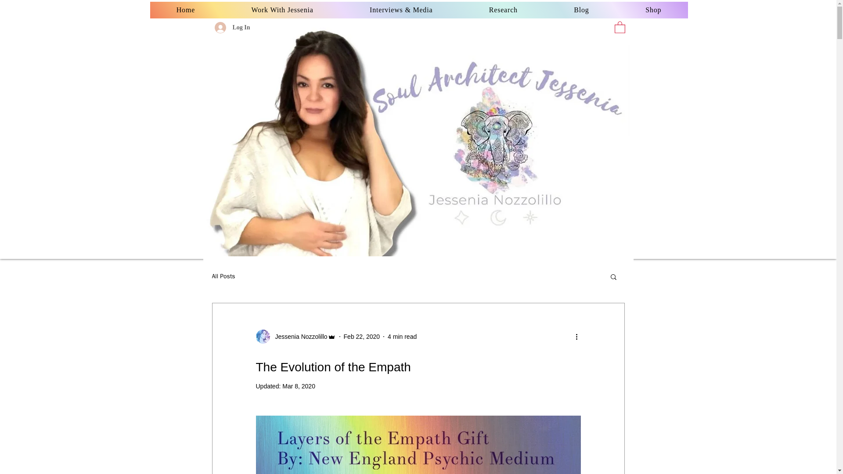 This screenshot has width=843, height=474. Describe the element at coordinates (282, 10) in the screenshot. I see `Work With Jessenia` at that location.